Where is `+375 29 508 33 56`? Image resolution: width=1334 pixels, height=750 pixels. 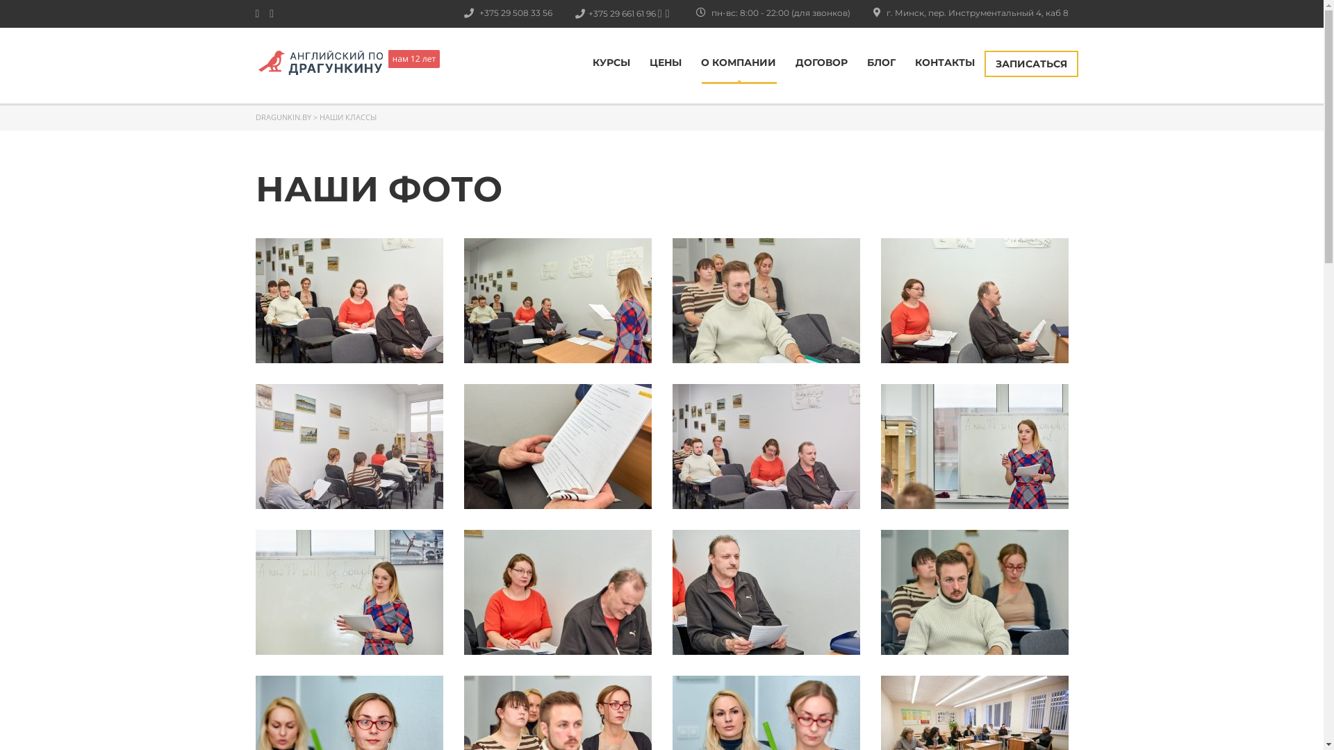 +375 29 508 33 56 is located at coordinates (527, 12).